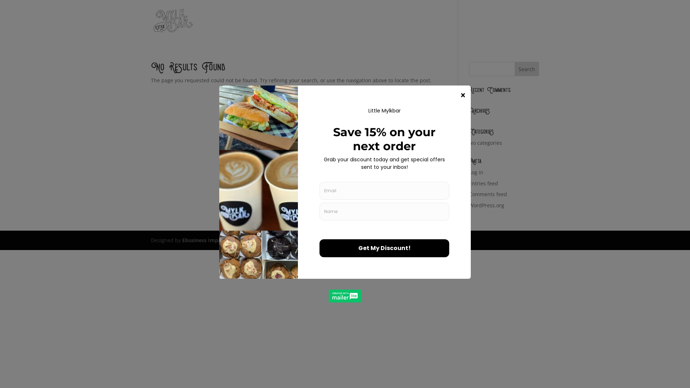  I want to click on Log in, so click(476, 172).